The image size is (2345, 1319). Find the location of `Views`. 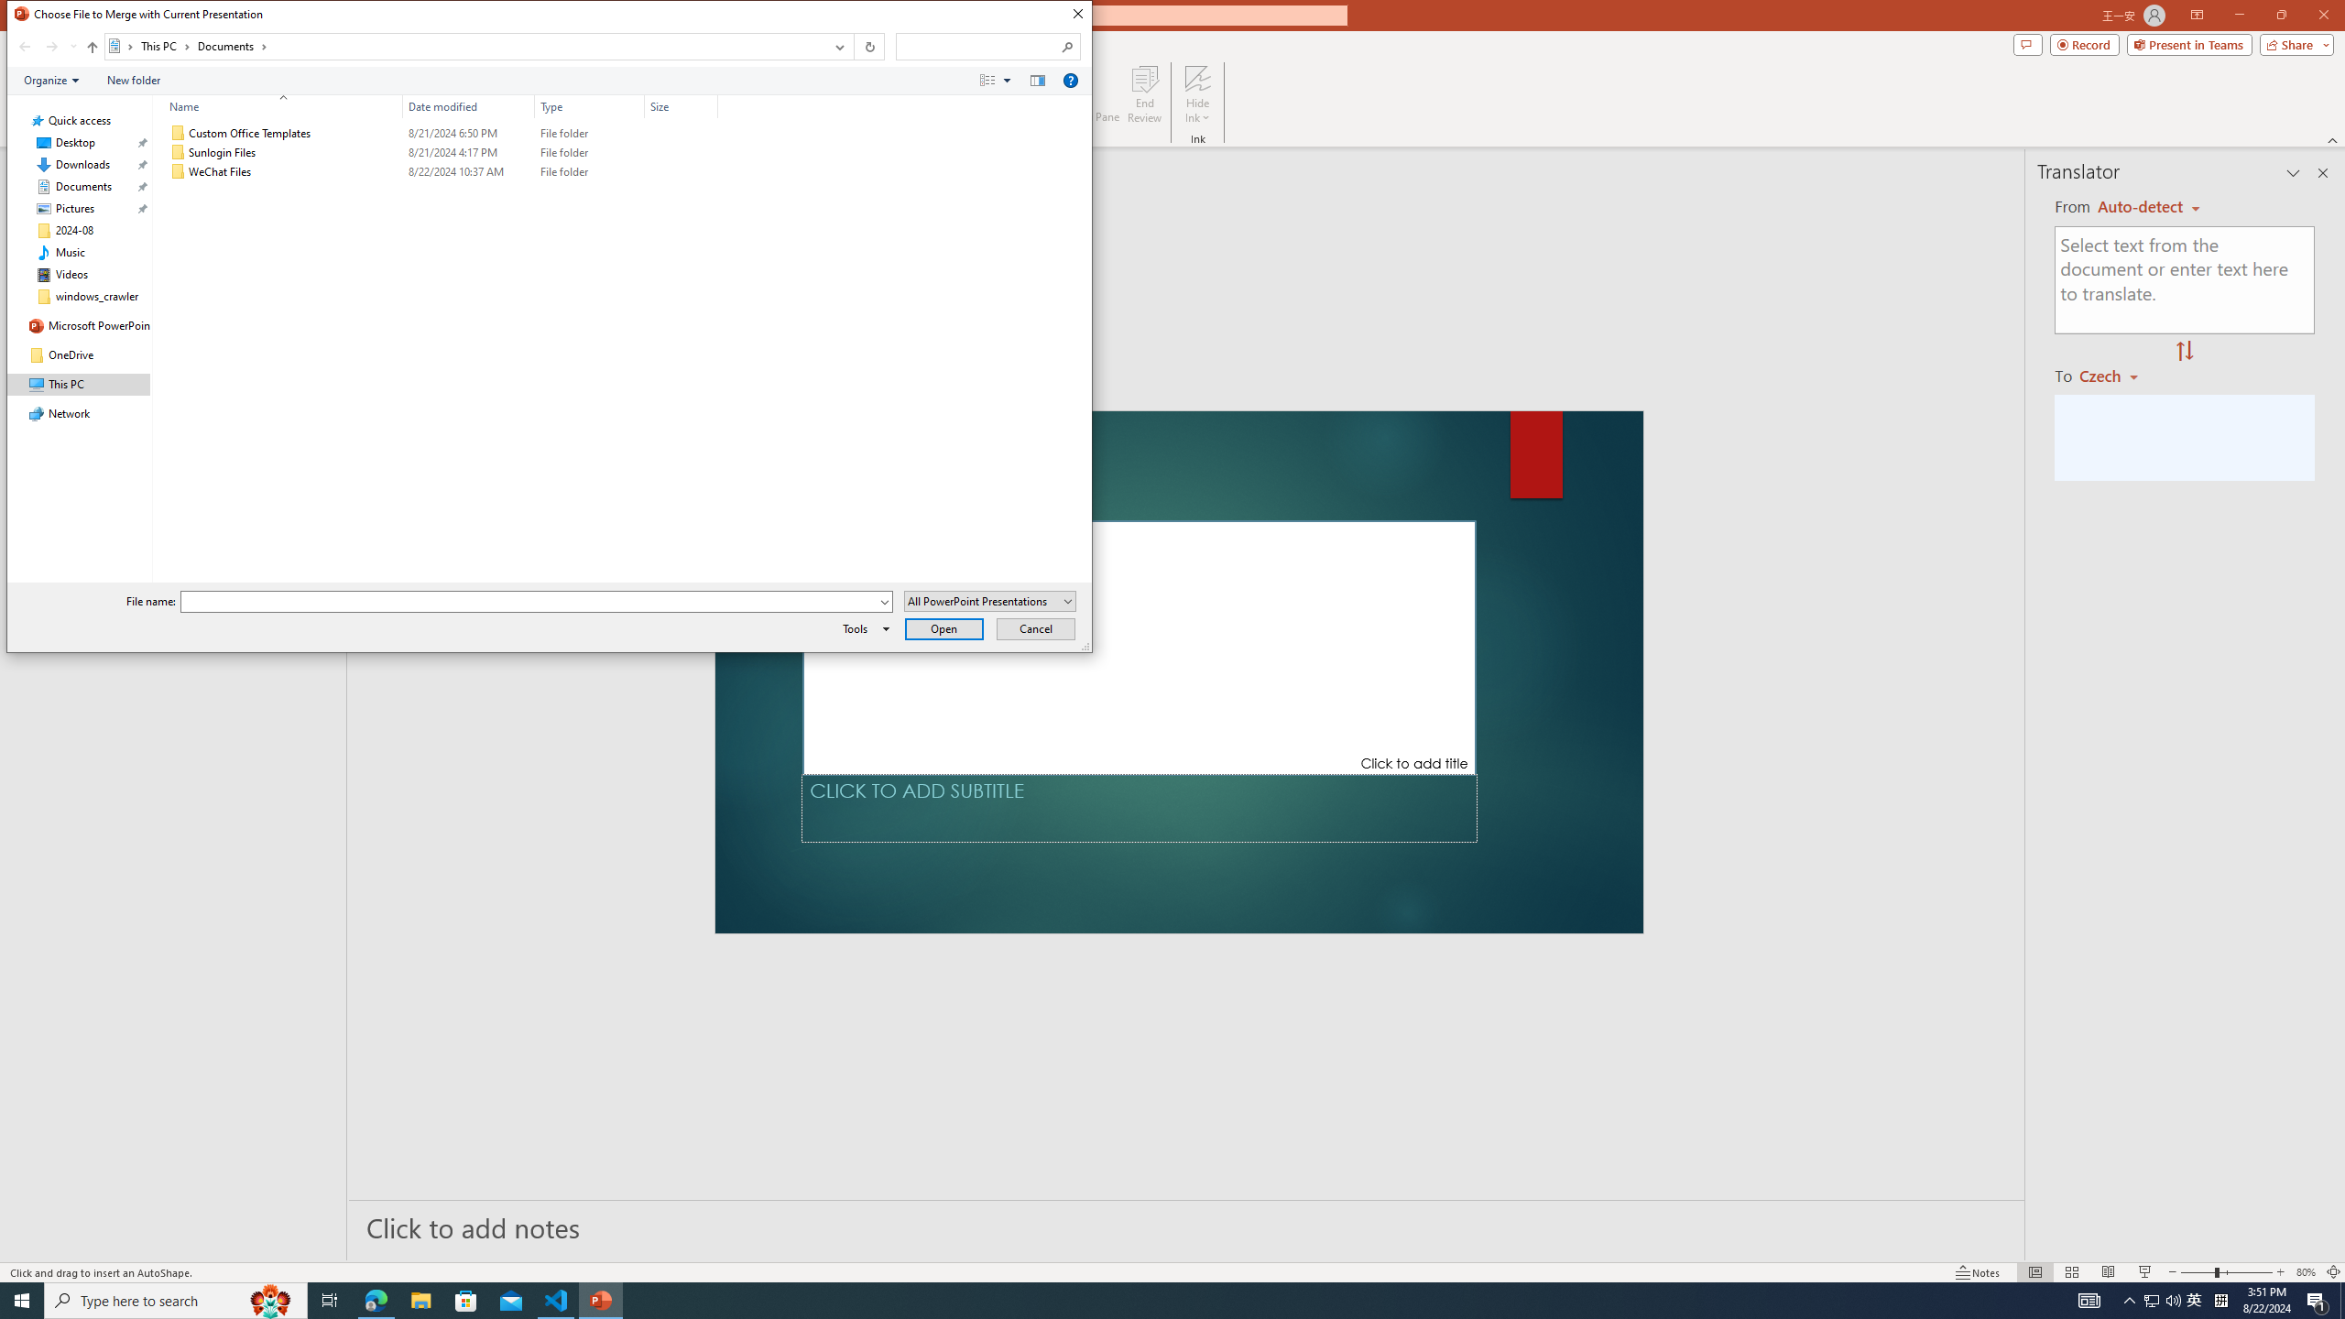

Views is located at coordinates (999, 80).